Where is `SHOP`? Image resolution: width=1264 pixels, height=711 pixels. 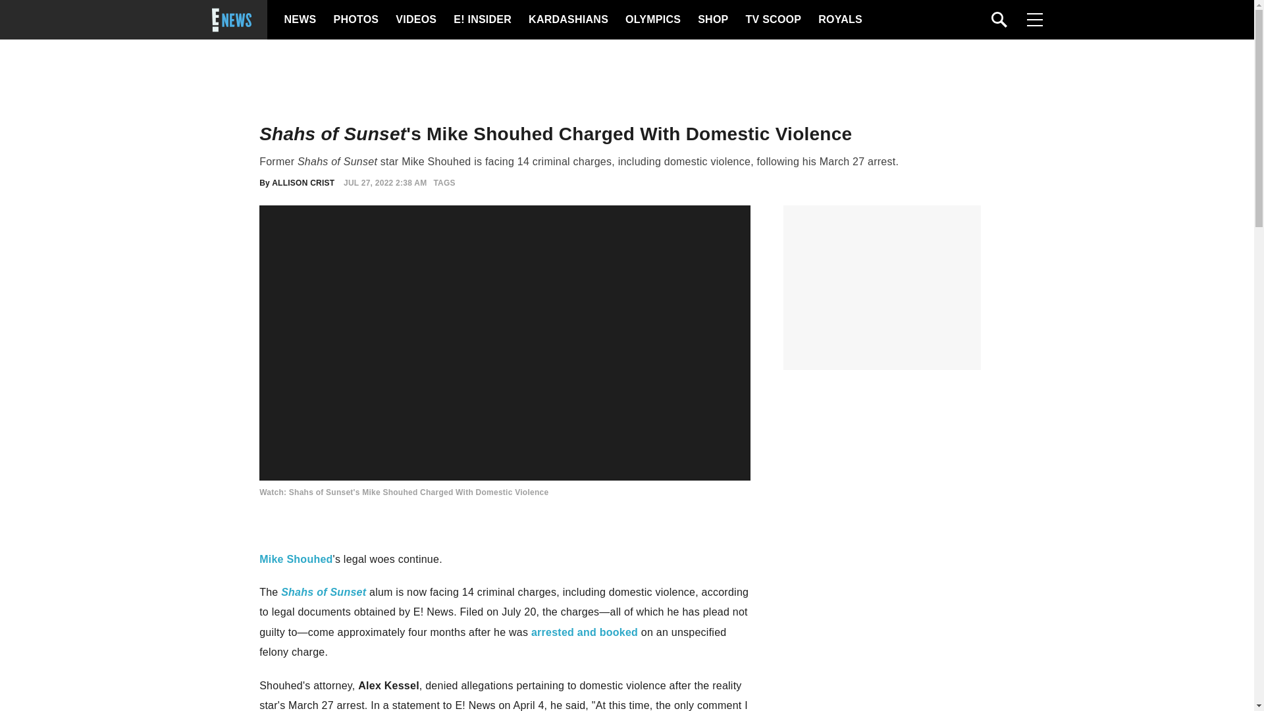
SHOP is located at coordinates (712, 20).